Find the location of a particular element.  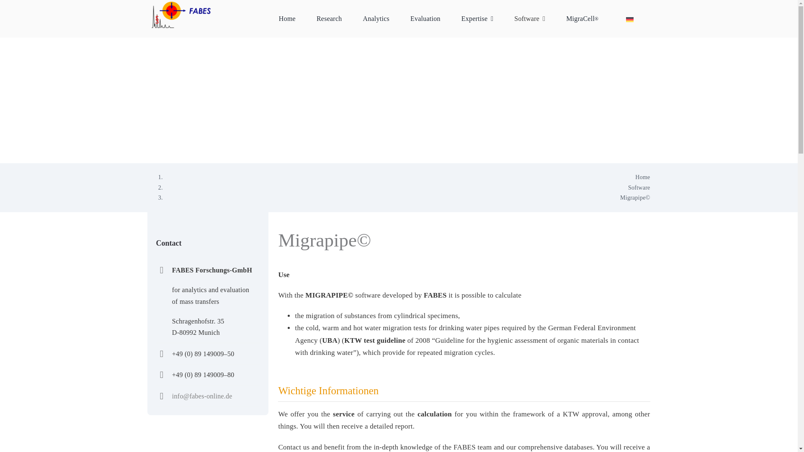

Home is located at coordinates (642, 177).